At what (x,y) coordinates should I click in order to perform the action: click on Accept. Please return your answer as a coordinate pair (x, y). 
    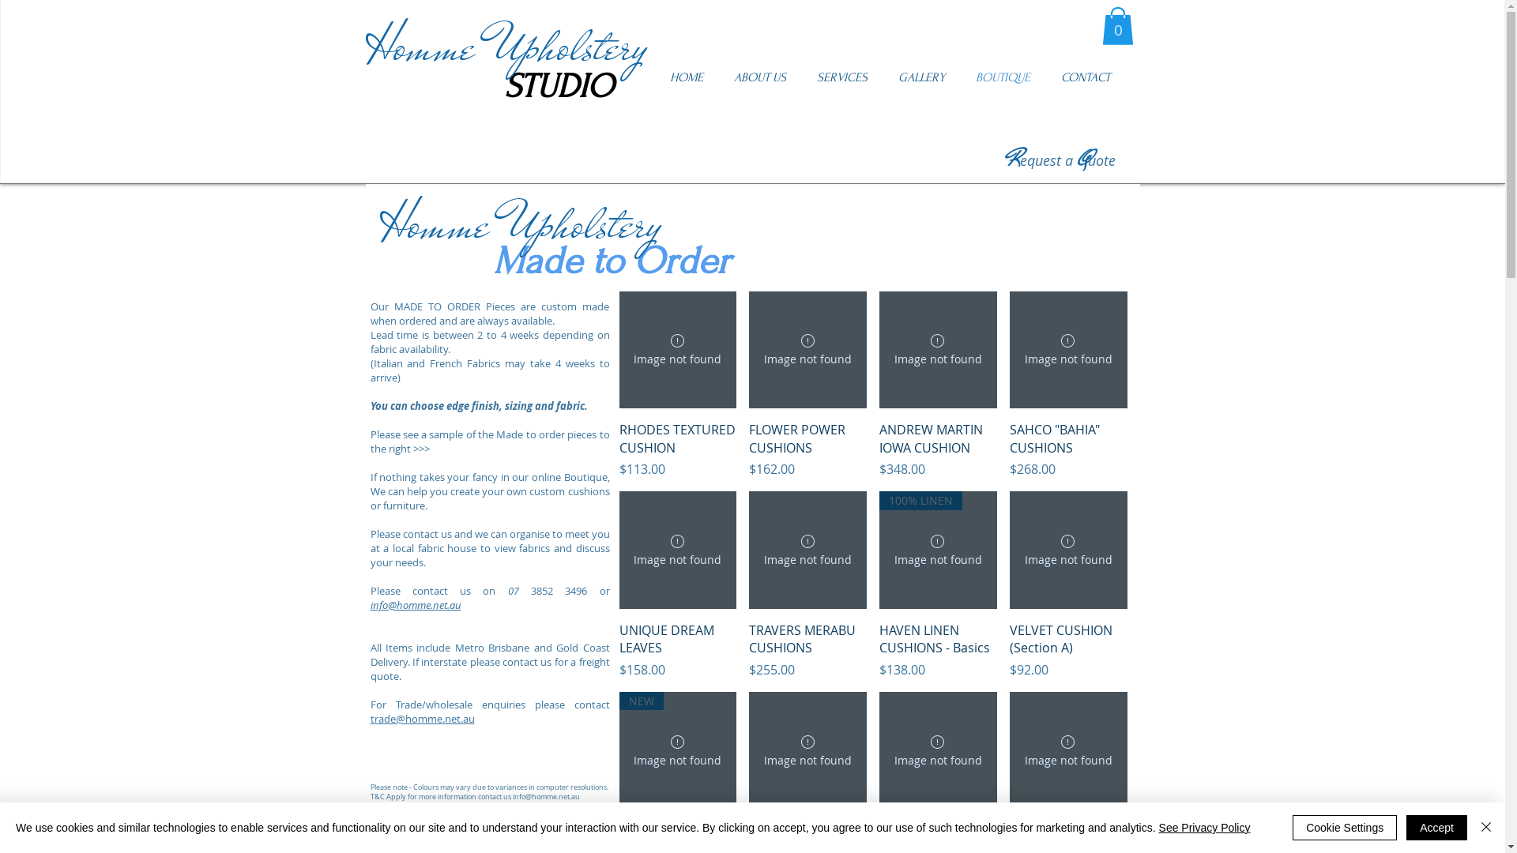
    Looking at the image, I should click on (1436, 828).